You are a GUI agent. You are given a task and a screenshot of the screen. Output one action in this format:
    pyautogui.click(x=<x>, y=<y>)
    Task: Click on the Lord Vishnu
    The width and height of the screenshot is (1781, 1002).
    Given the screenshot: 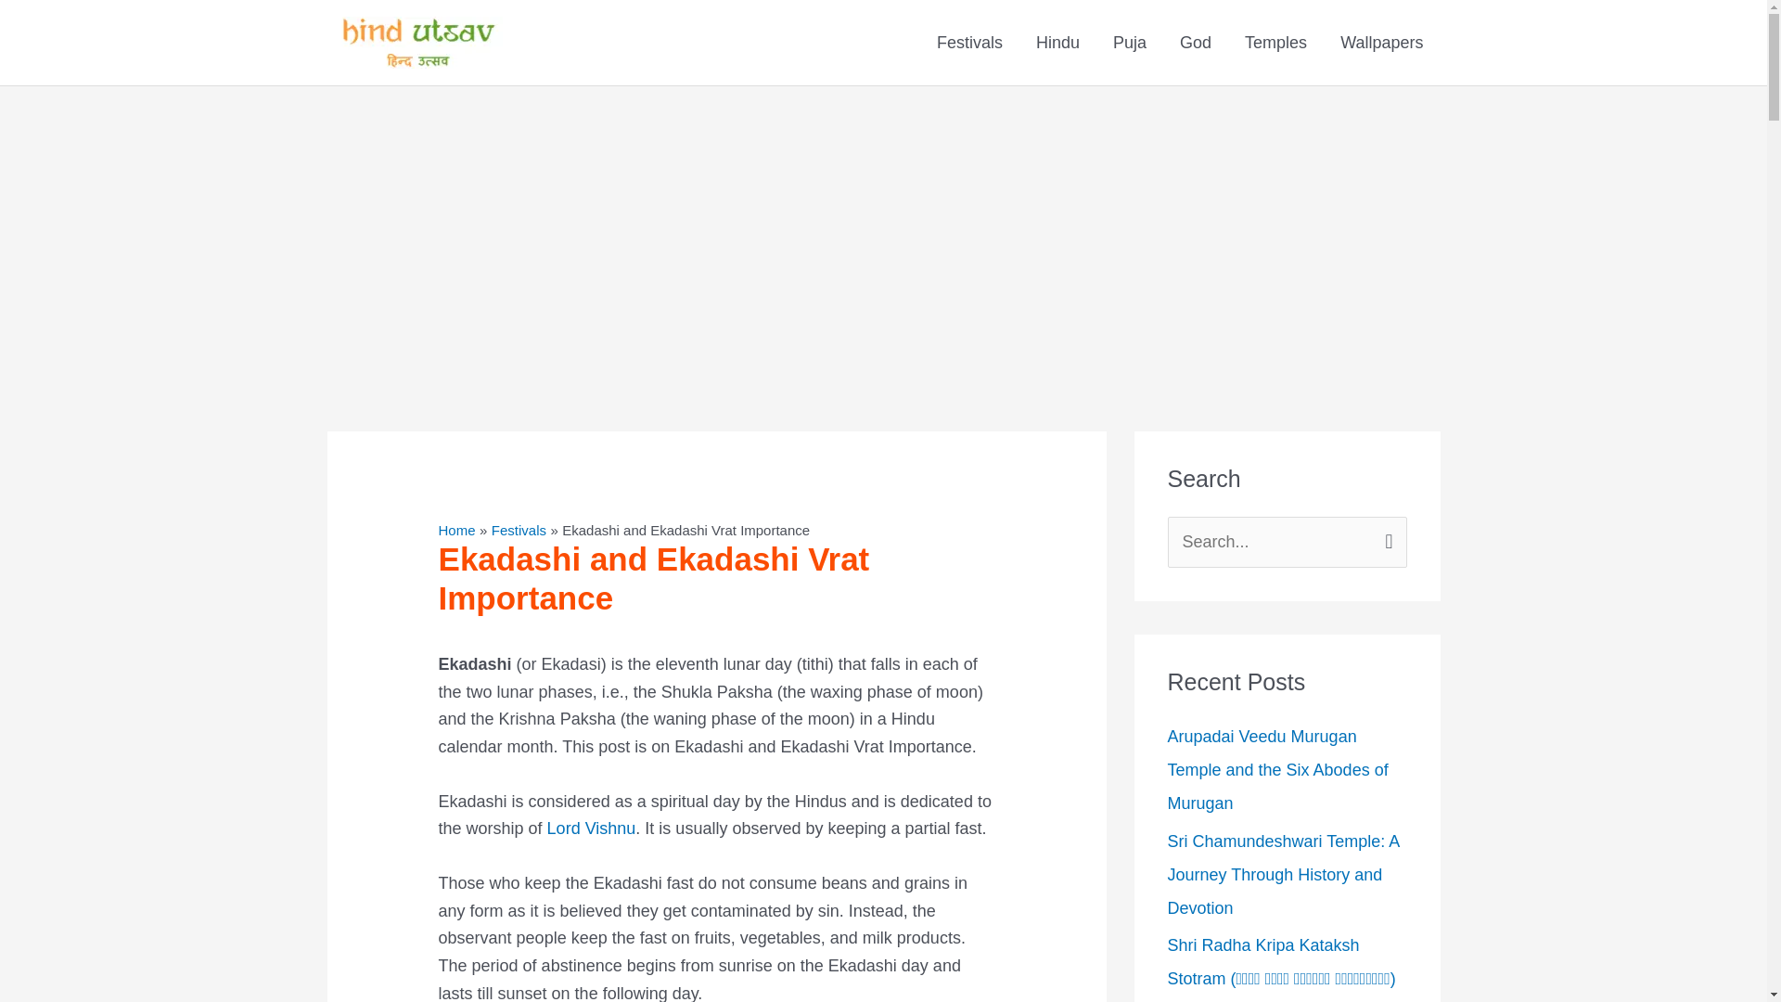 What is the action you would take?
    pyautogui.click(x=591, y=828)
    